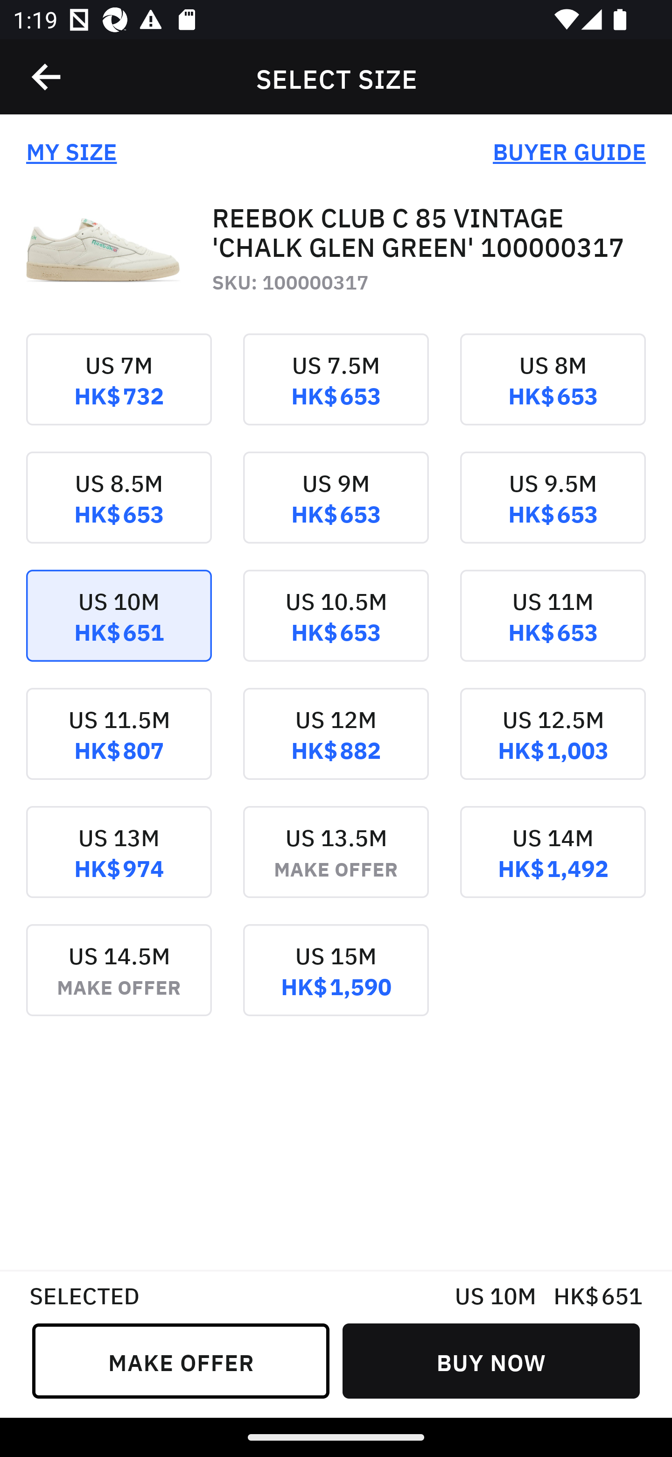 The width and height of the screenshot is (672, 1457). What do you see at coordinates (336, 746) in the screenshot?
I see `US 12M HK$ 882` at bounding box center [336, 746].